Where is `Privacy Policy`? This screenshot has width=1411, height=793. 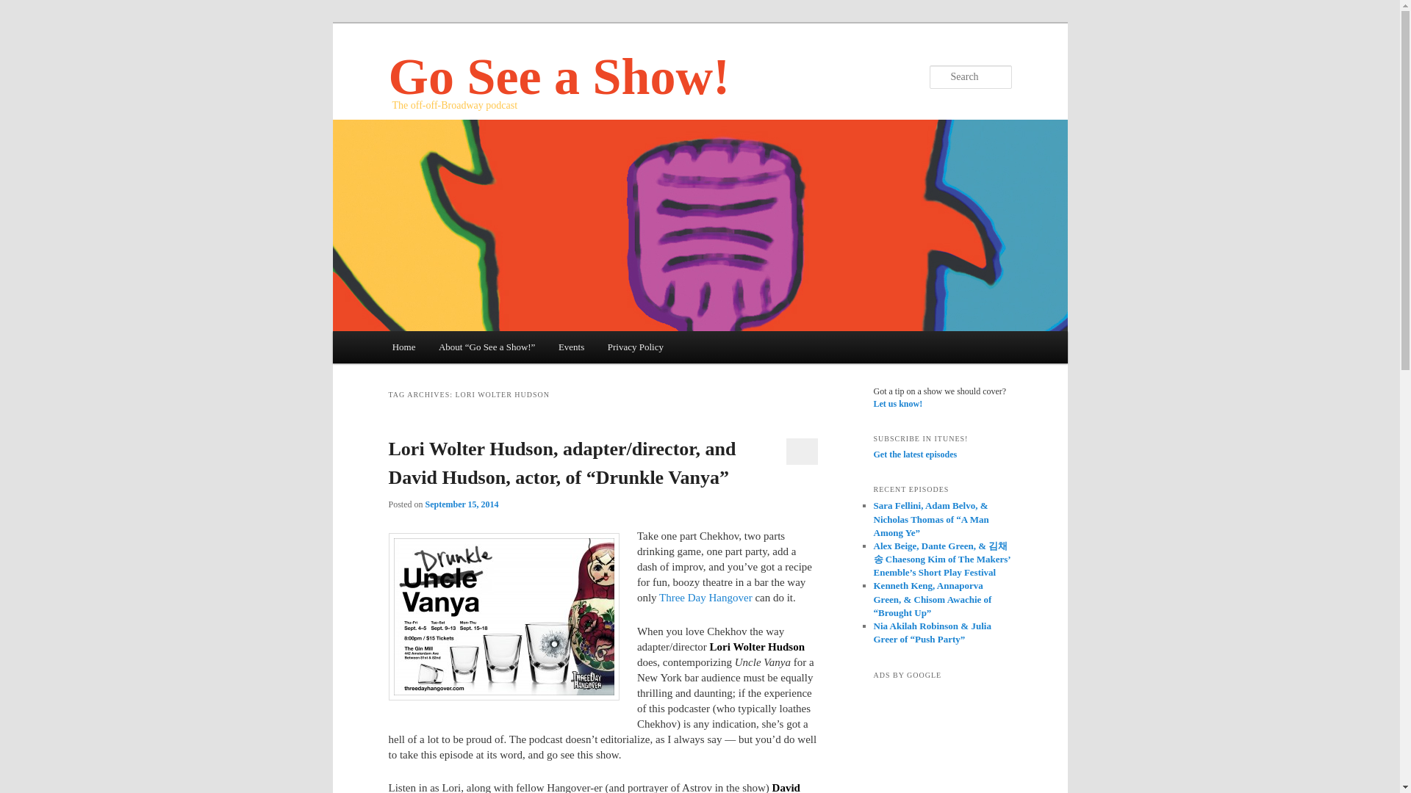 Privacy Policy is located at coordinates (635, 347).